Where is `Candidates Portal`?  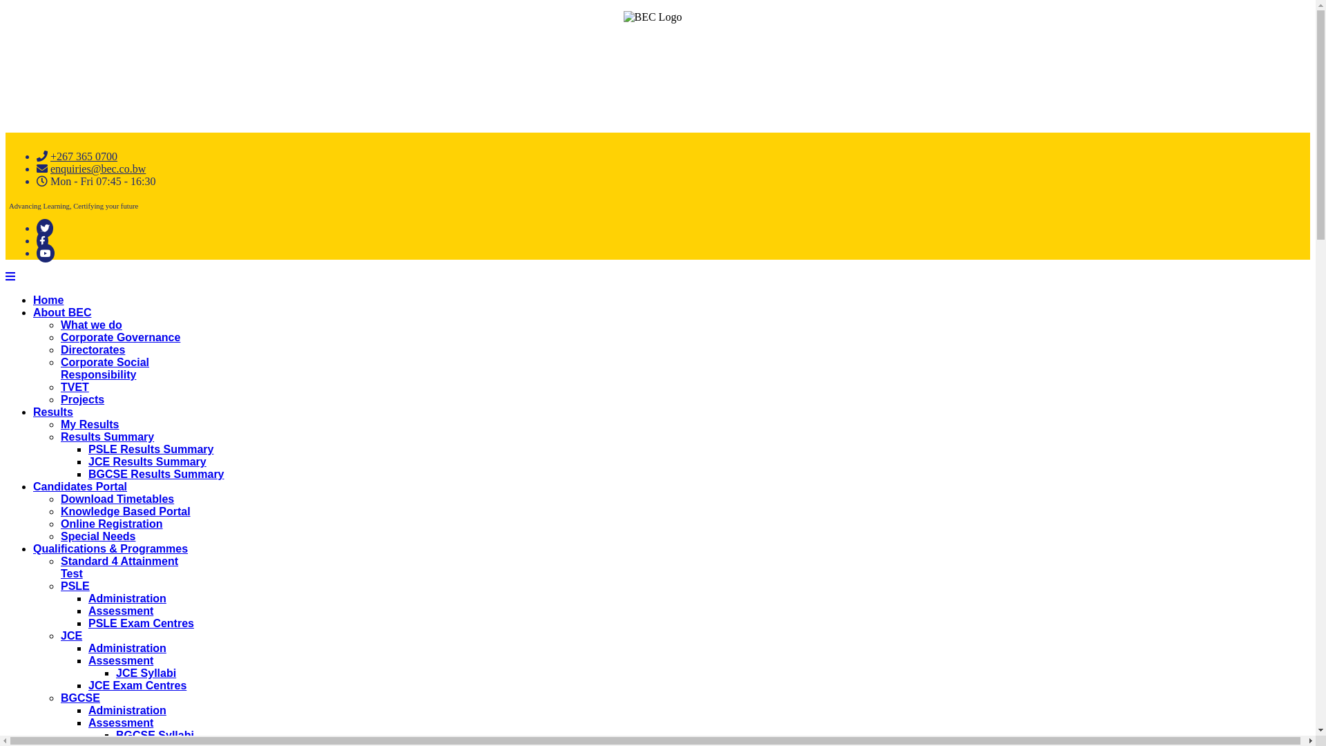
Candidates Portal is located at coordinates (80, 486).